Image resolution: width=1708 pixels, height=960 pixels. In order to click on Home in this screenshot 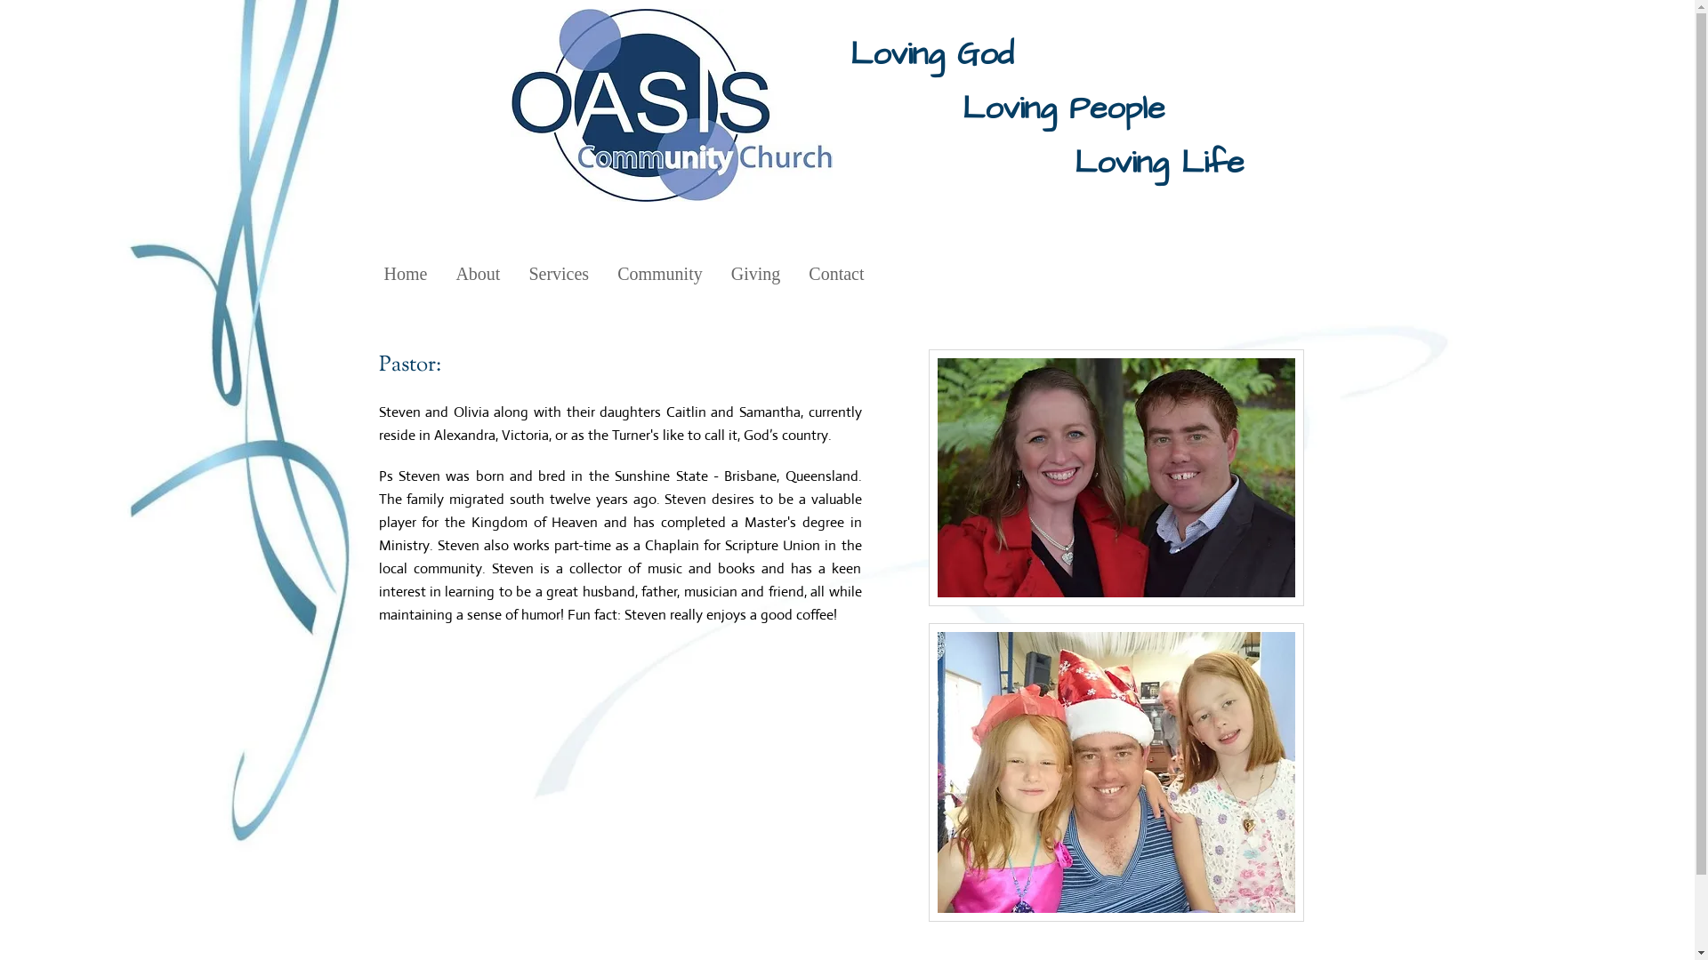, I will do `click(406, 274)`.